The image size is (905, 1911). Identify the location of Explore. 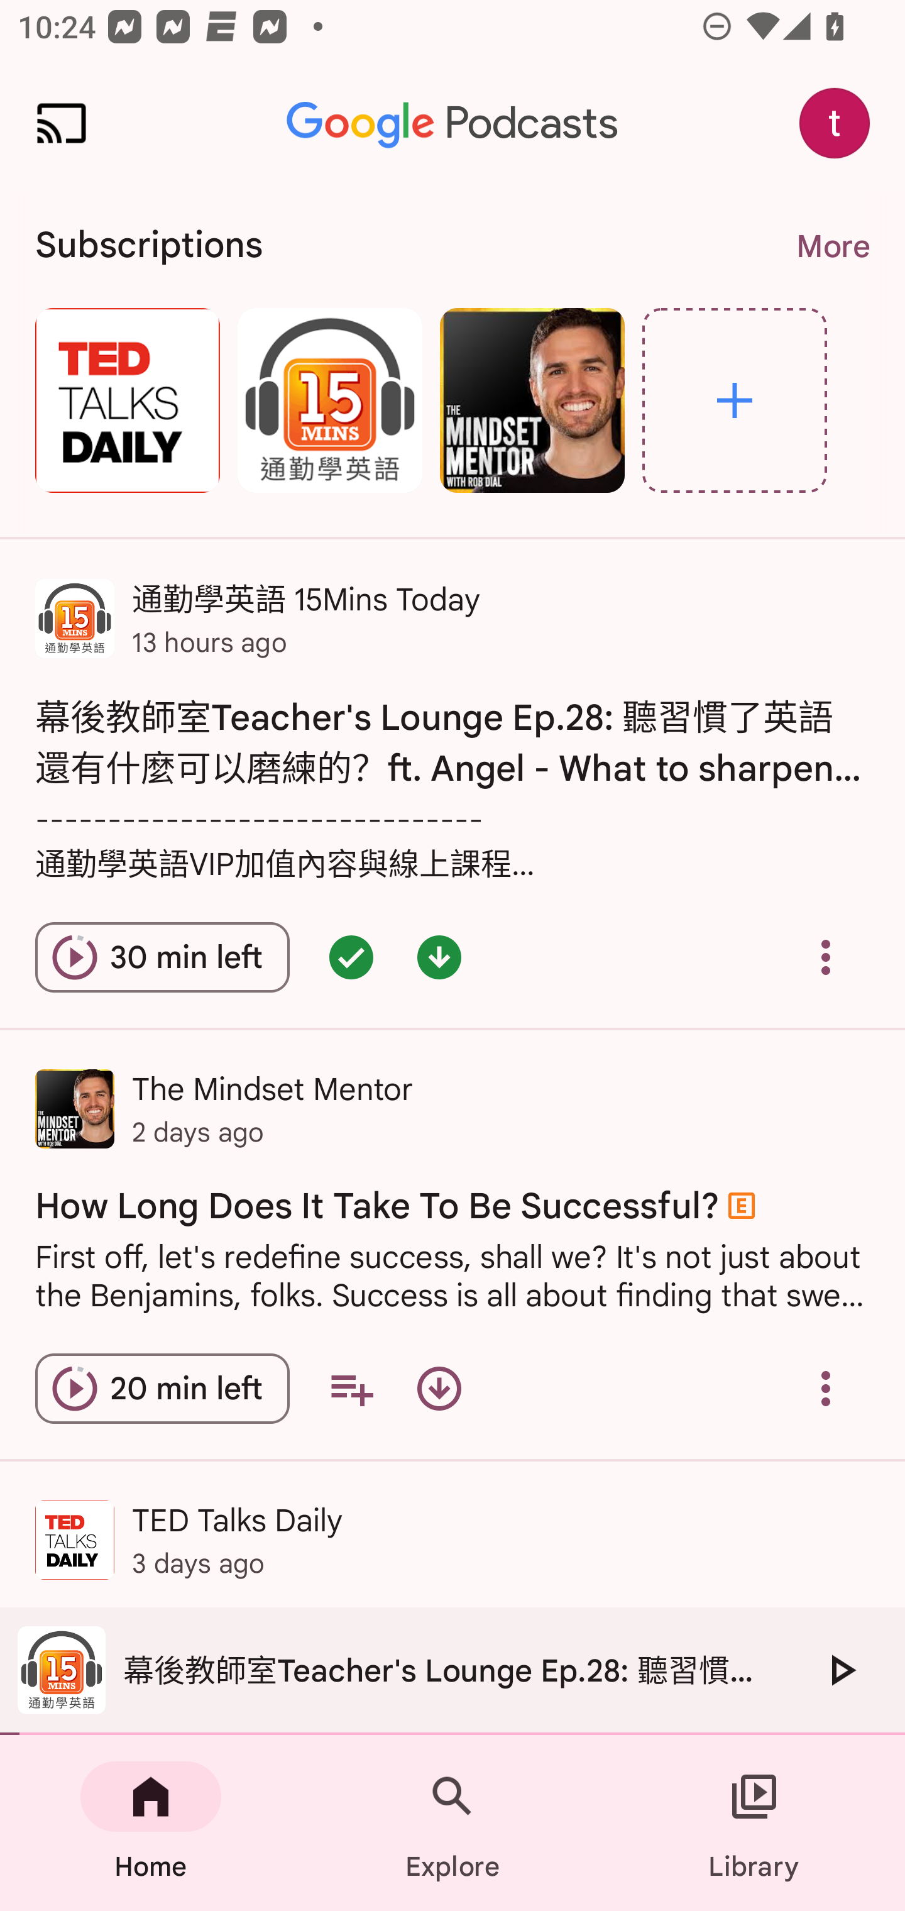
(452, 1823).